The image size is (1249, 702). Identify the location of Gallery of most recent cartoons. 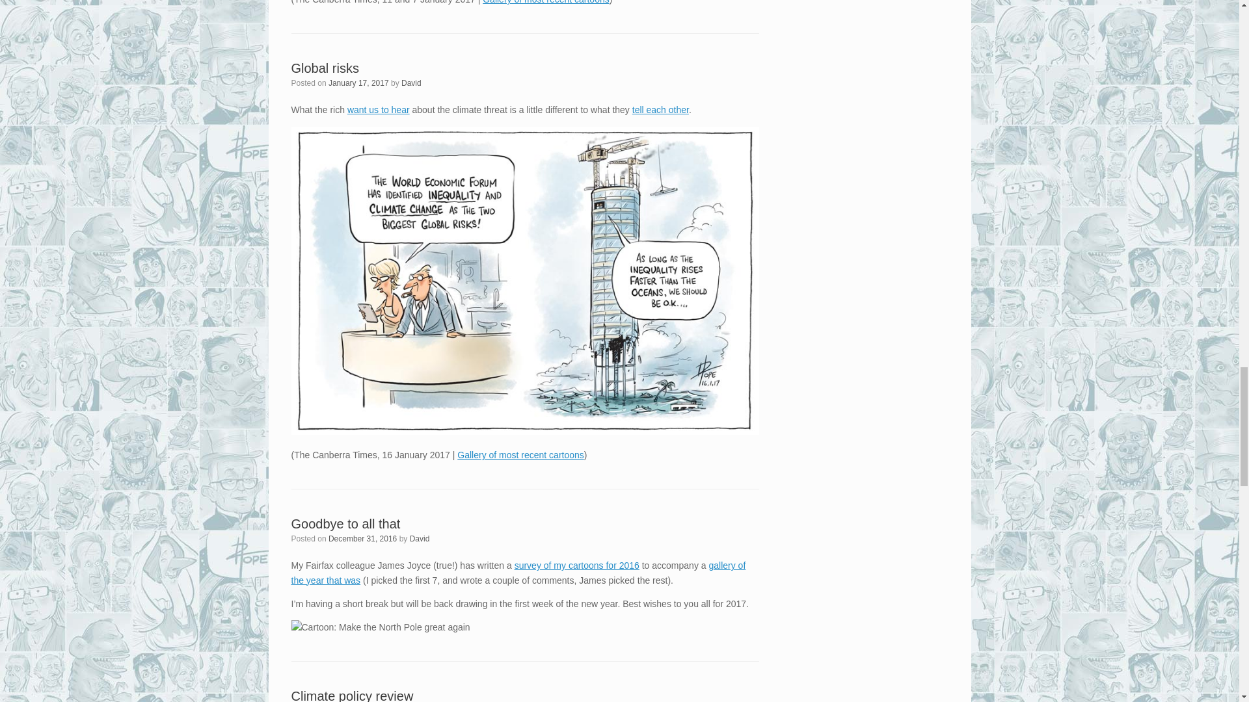
(520, 455).